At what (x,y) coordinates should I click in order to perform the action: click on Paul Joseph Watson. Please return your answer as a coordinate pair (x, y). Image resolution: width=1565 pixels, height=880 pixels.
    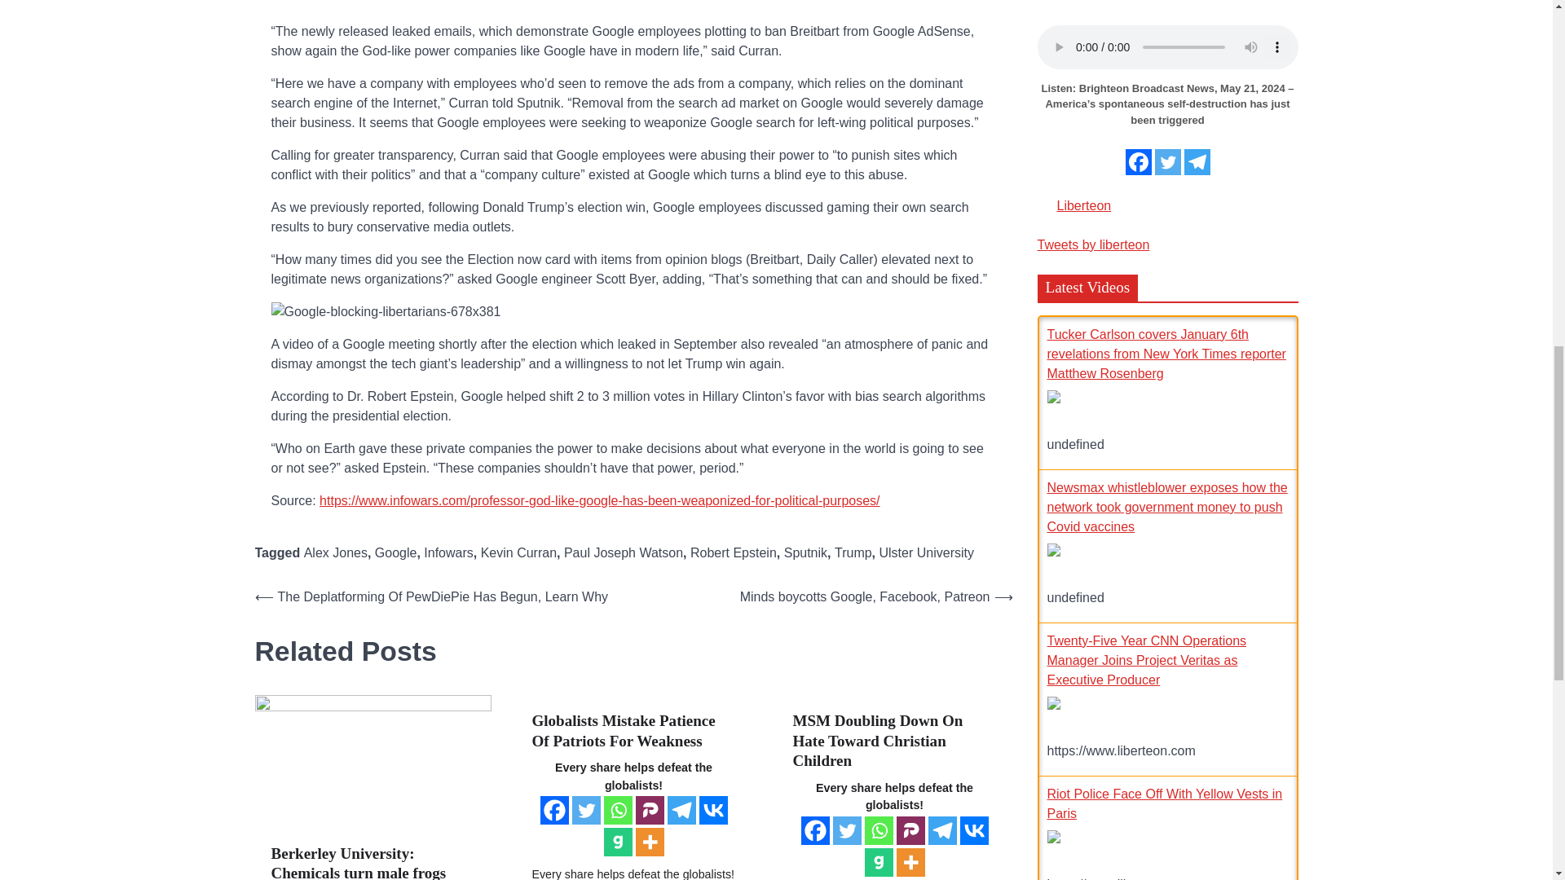
    Looking at the image, I should click on (623, 552).